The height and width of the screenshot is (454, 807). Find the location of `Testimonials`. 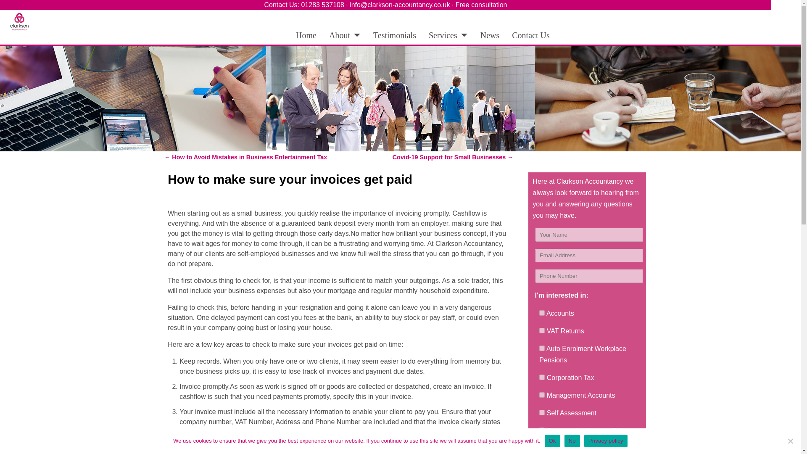

Testimonials is located at coordinates (394, 35).